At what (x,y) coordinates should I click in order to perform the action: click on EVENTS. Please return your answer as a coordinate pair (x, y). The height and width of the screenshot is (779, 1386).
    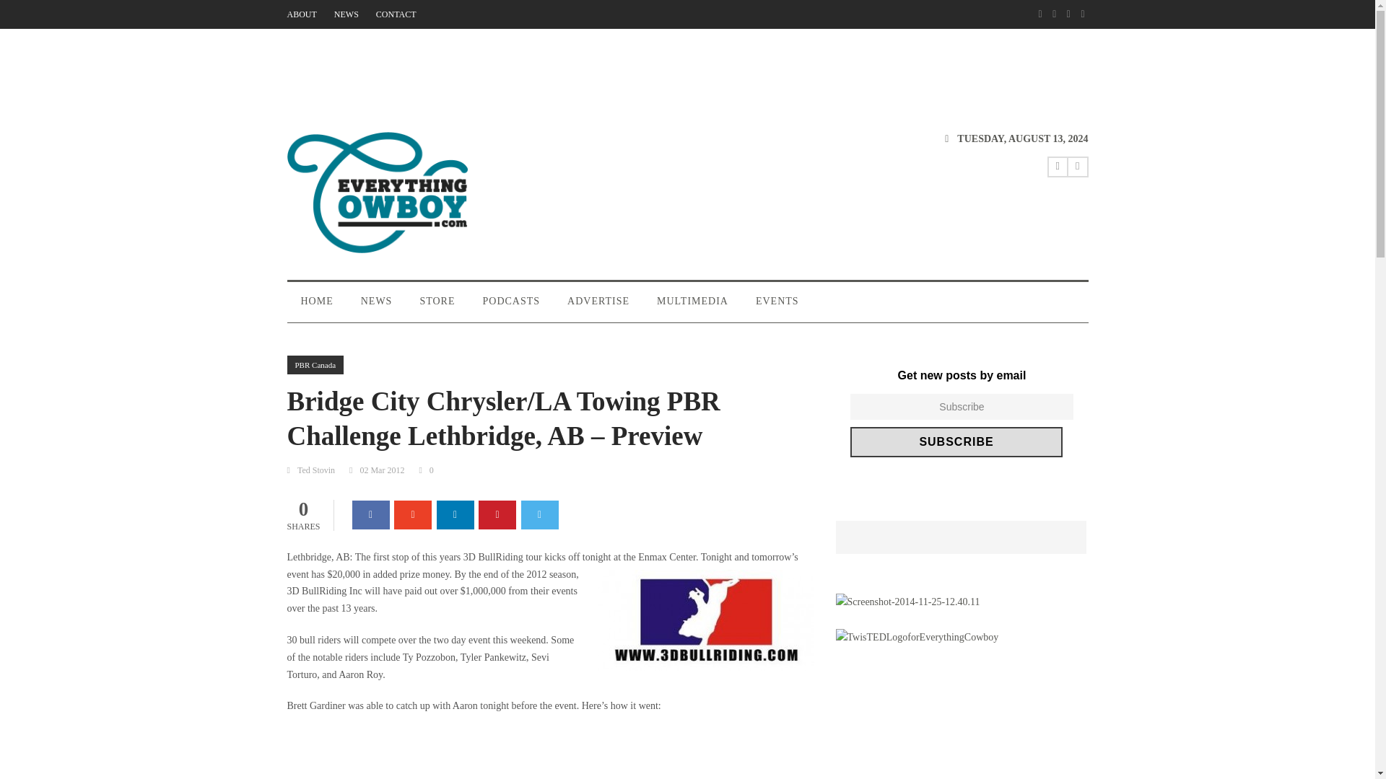
    Looking at the image, I should click on (777, 307).